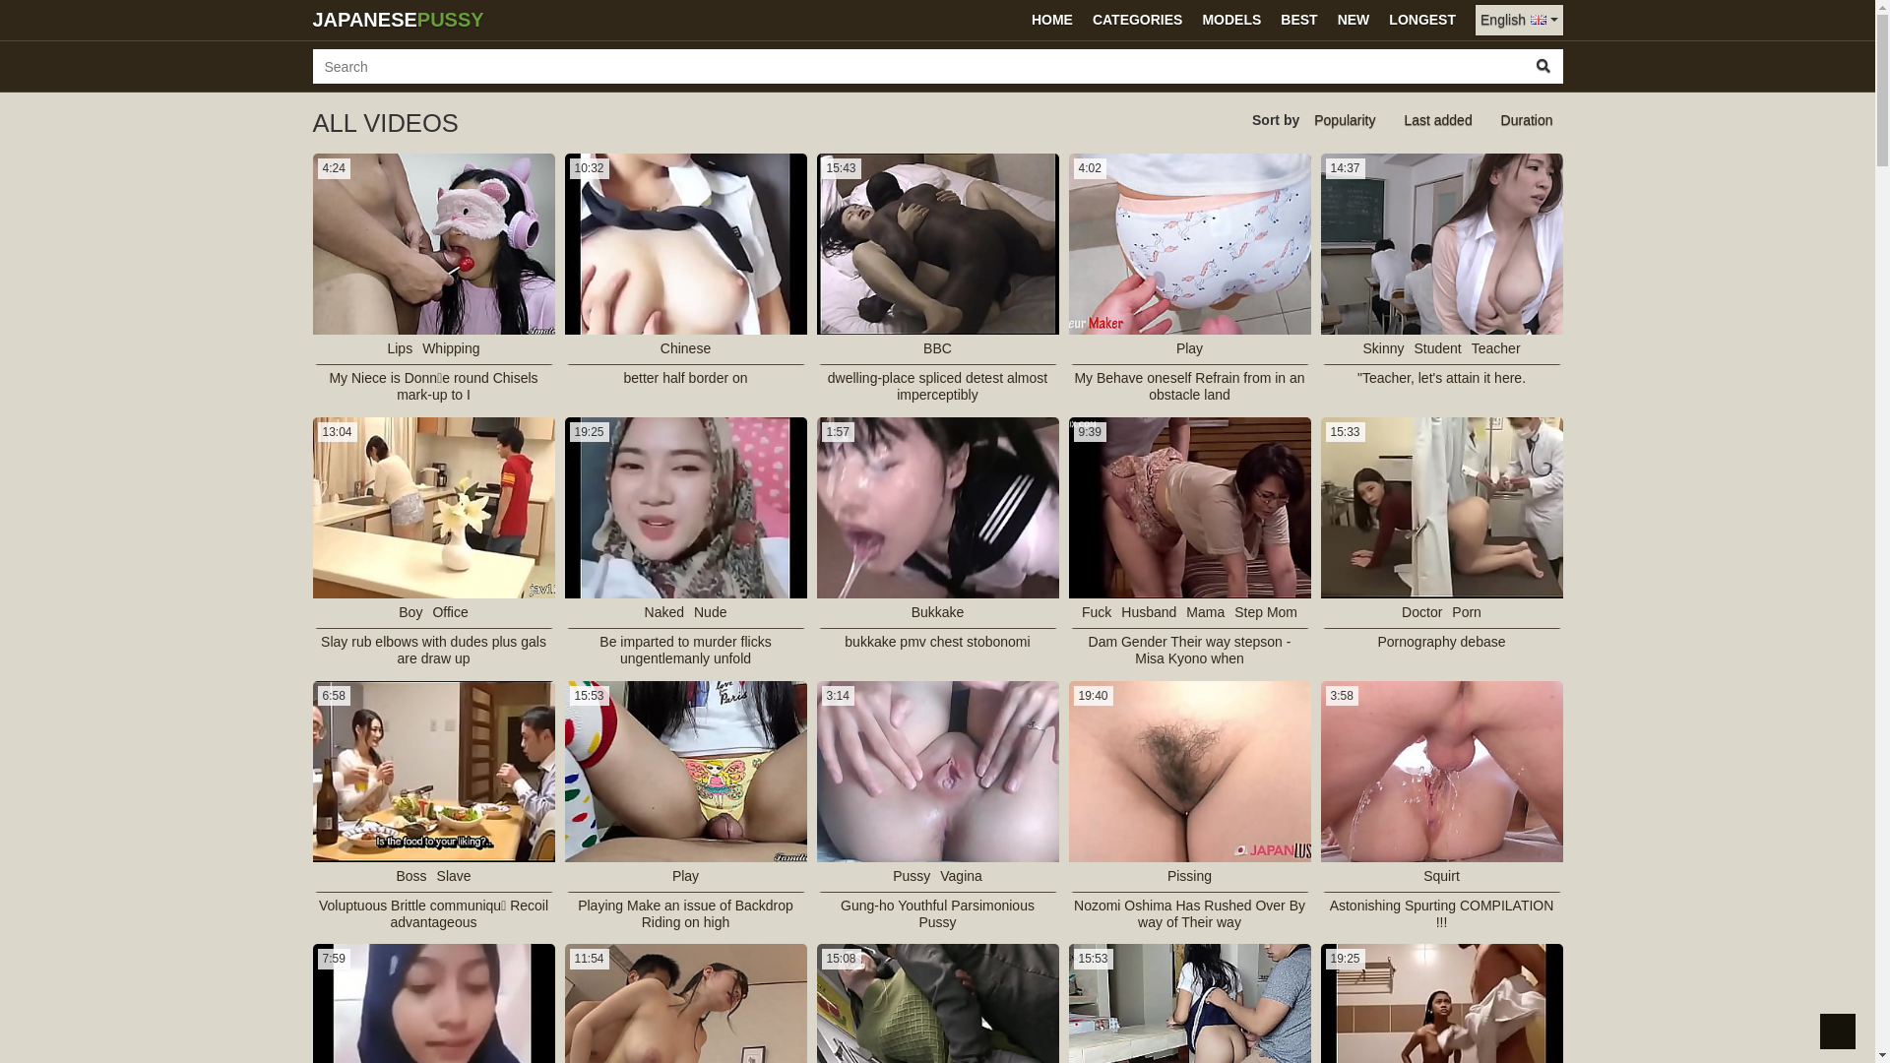 The width and height of the screenshot is (1890, 1063). I want to click on Whipping, so click(451, 348).